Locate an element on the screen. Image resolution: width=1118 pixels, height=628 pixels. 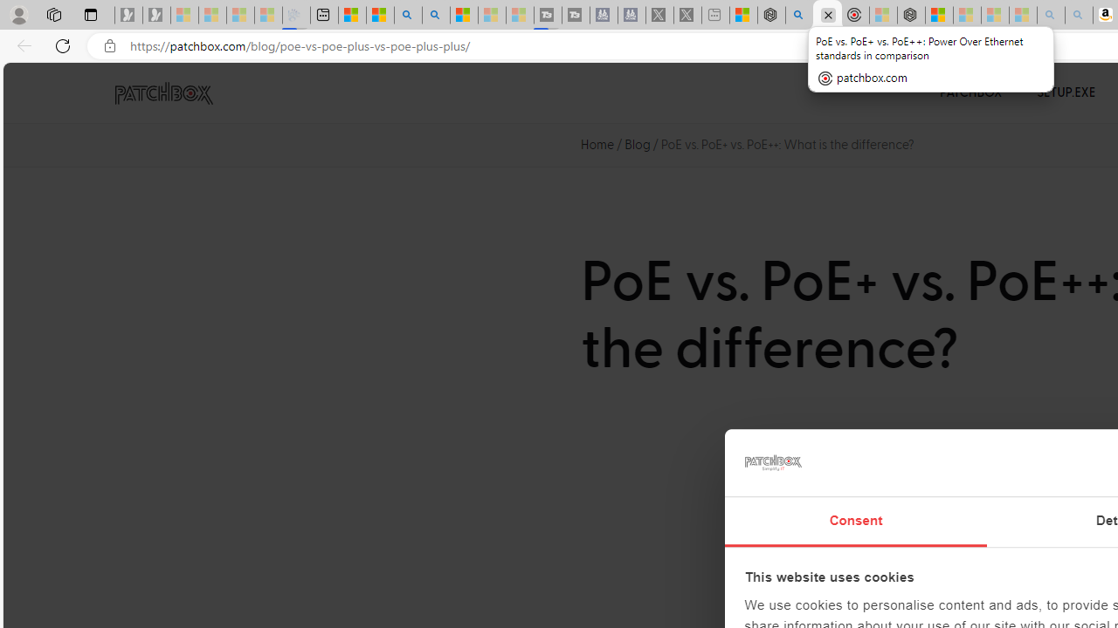
Blog is located at coordinates (638, 145).